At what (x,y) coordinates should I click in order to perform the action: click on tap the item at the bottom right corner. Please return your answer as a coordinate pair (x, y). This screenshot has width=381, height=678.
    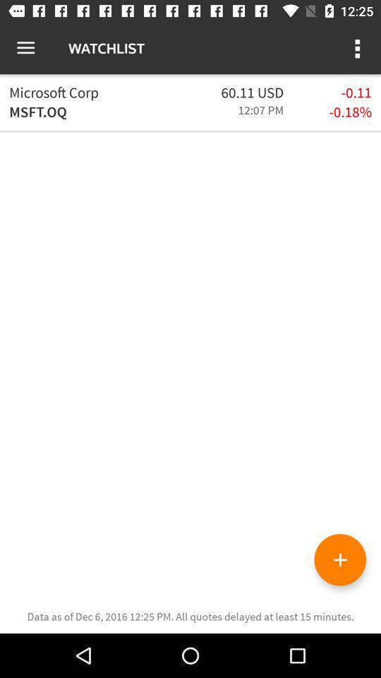
    Looking at the image, I should click on (340, 559).